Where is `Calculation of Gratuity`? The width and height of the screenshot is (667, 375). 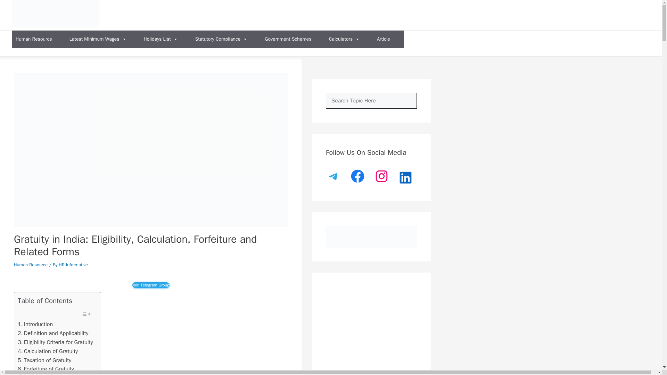 Calculation of Gratuity is located at coordinates (48, 351).